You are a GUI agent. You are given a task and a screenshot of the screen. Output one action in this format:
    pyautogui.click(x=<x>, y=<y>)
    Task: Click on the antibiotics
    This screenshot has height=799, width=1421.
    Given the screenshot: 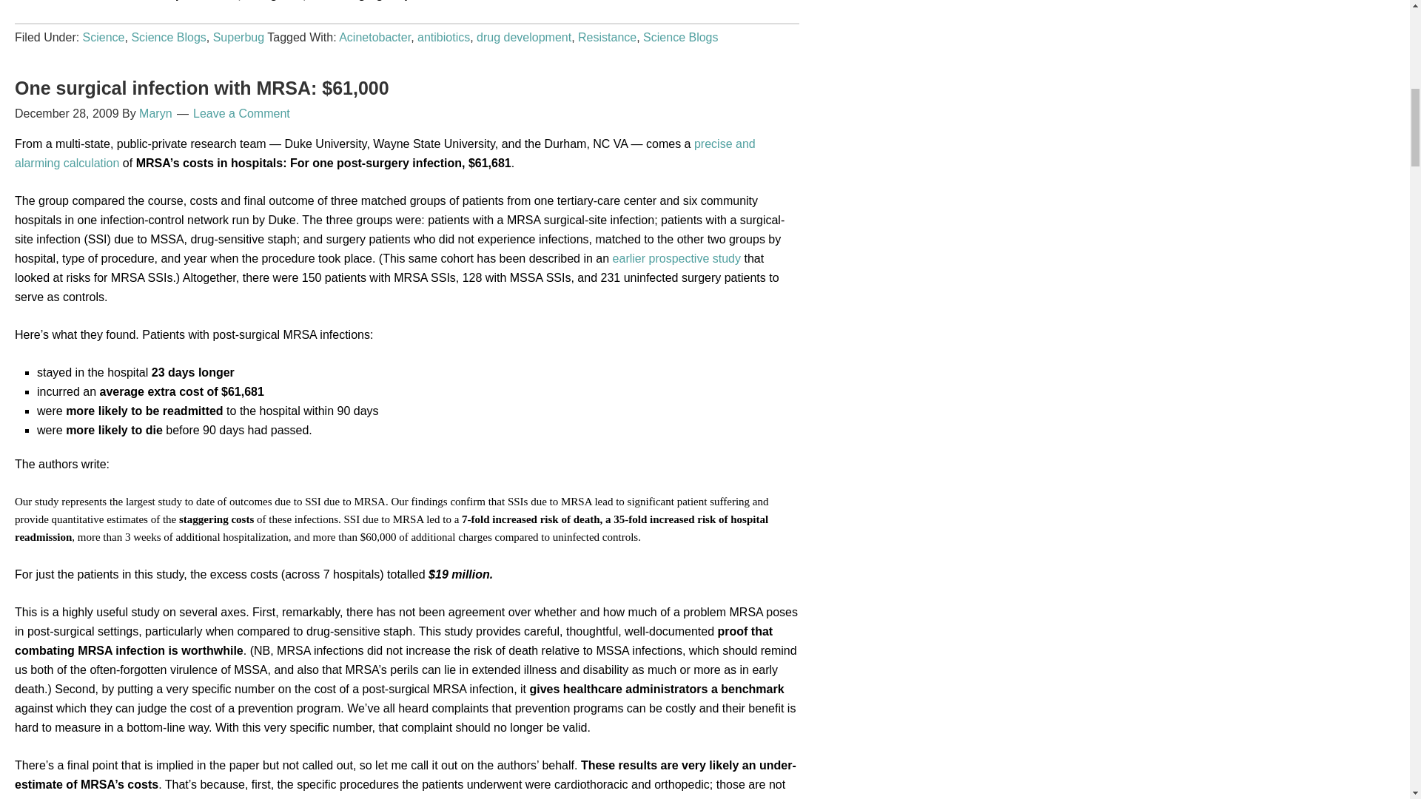 What is the action you would take?
    pyautogui.click(x=444, y=37)
    